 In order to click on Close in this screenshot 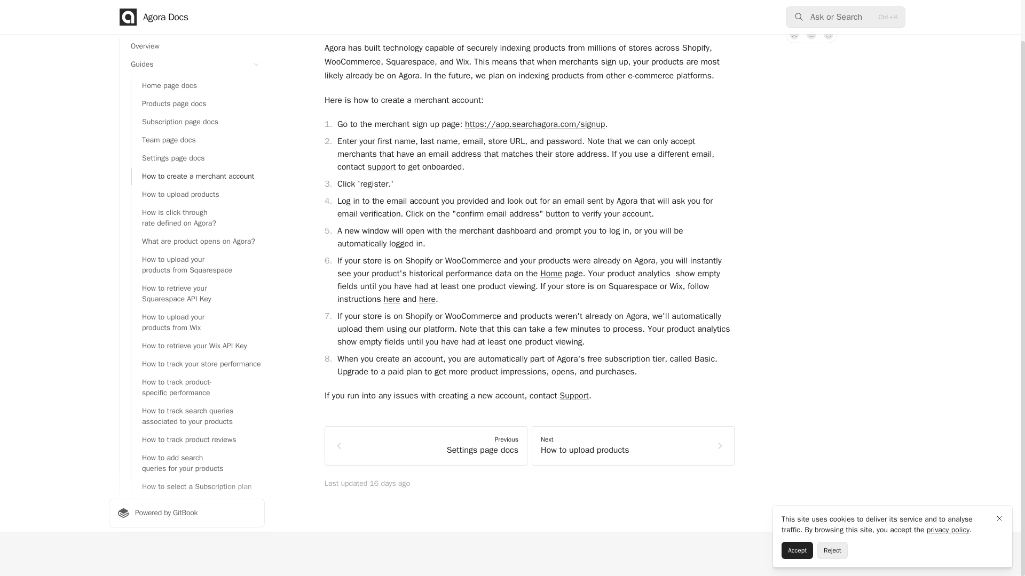, I will do `click(999, 474)`.